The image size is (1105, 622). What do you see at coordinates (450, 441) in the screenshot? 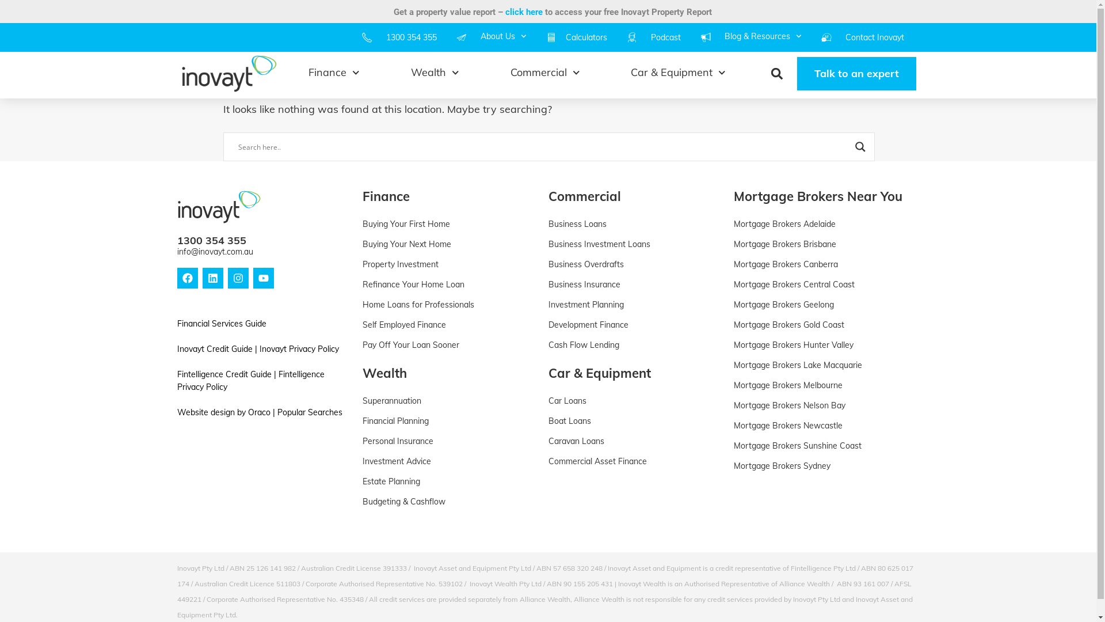
I see `Personal Insurance` at bounding box center [450, 441].